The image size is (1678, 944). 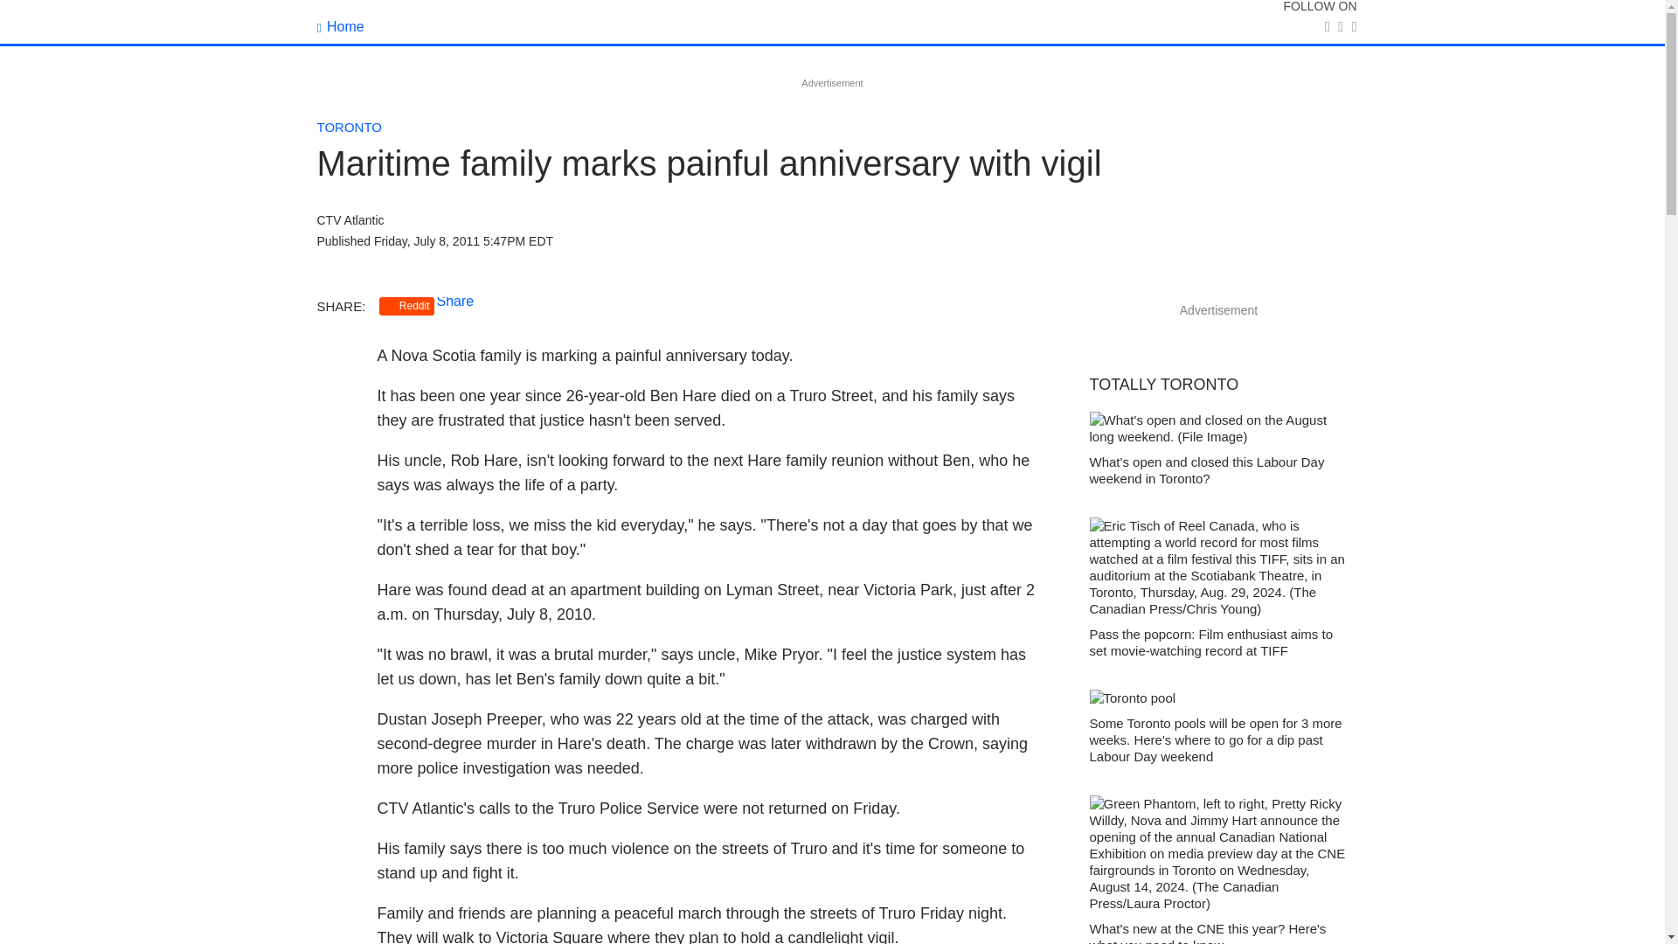 What do you see at coordinates (340, 26) in the screenshot?
I see `Home` at bounding box center [340, 26].